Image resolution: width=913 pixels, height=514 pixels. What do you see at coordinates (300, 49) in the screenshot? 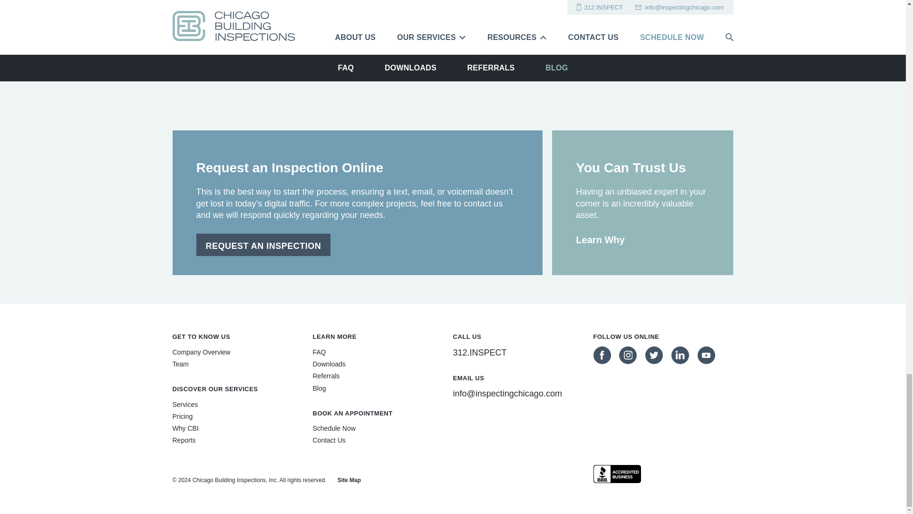
I see `grid Created with Sketch.` at bounding box center [300, 49].